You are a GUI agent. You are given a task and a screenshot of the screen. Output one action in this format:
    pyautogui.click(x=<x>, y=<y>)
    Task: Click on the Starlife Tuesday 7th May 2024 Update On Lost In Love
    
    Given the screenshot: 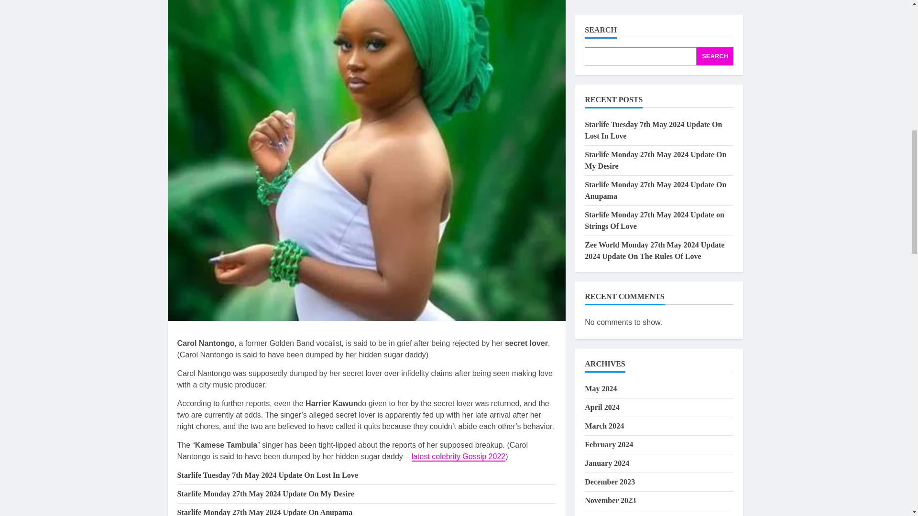 What is the action you would take?
    pyautogui.click(x=267, y=475)
    